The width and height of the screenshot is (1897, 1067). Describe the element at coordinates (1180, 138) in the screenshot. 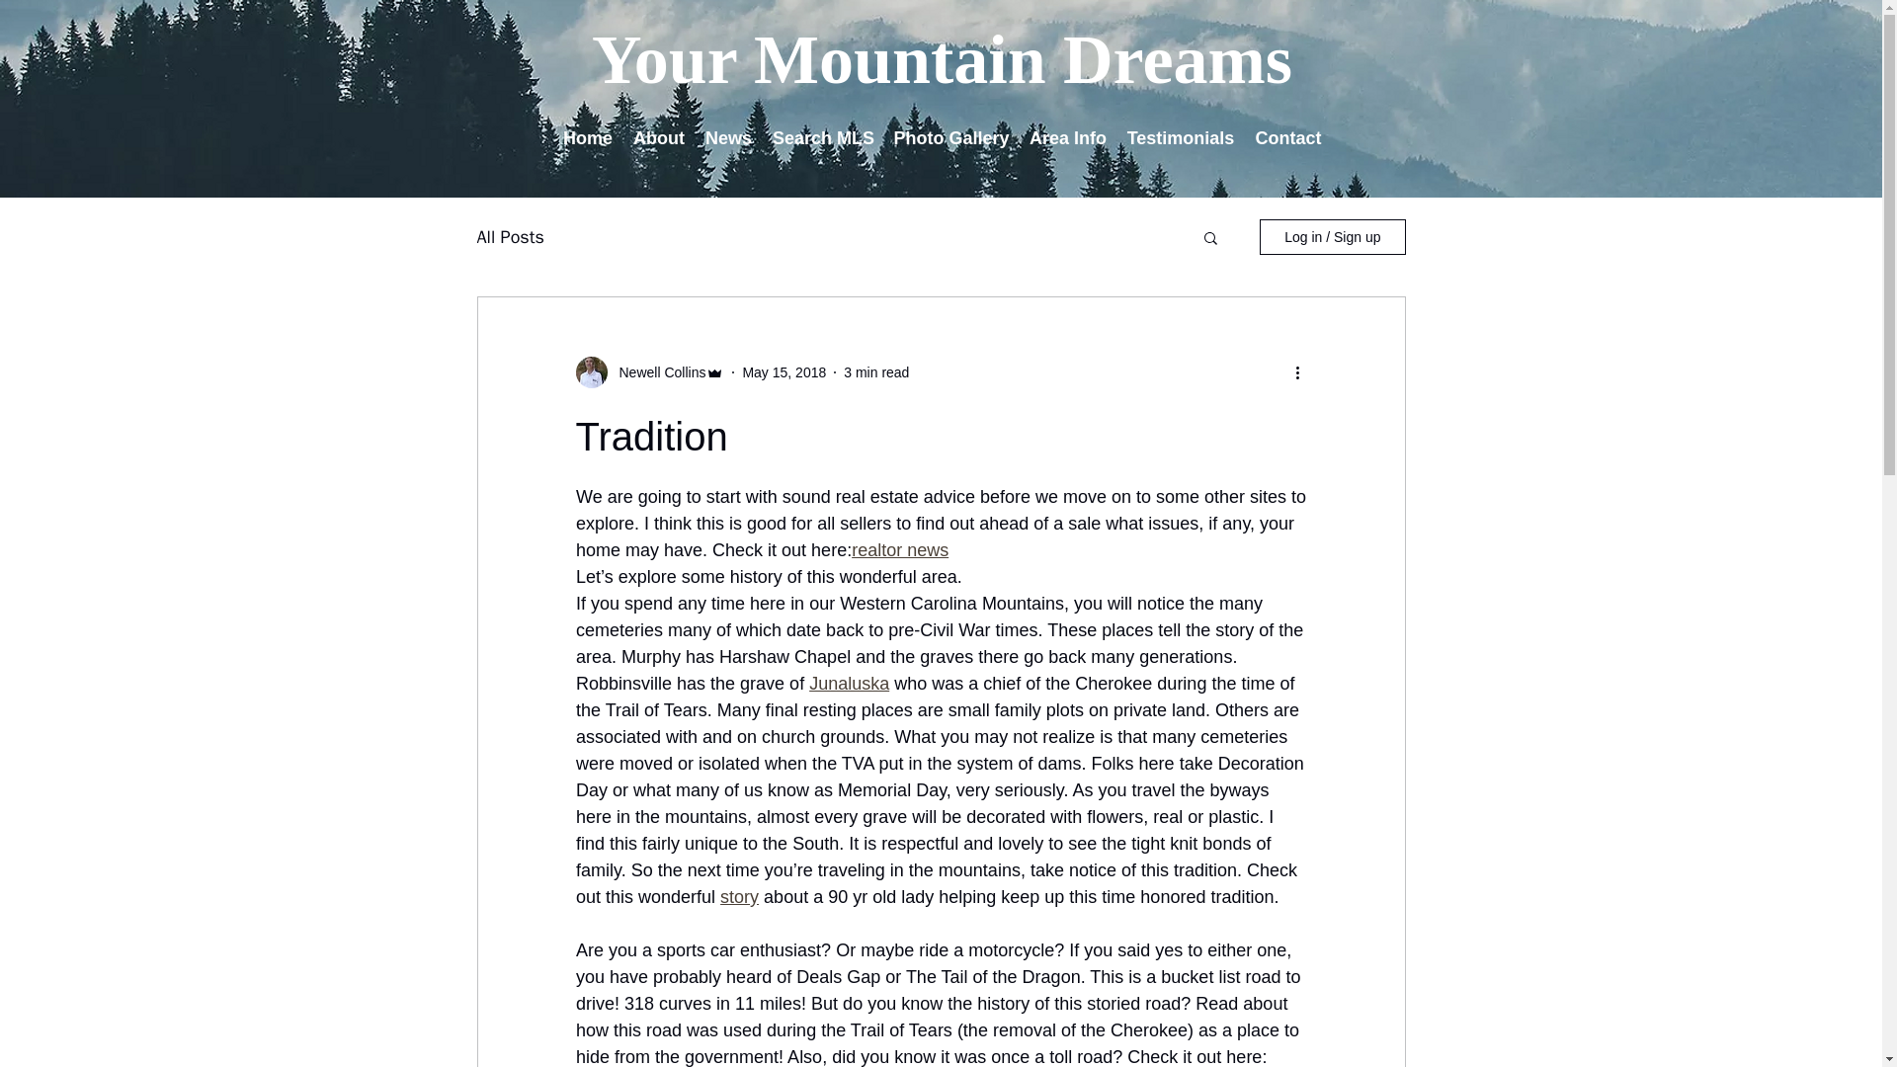

I see `Testimonials` at that location.